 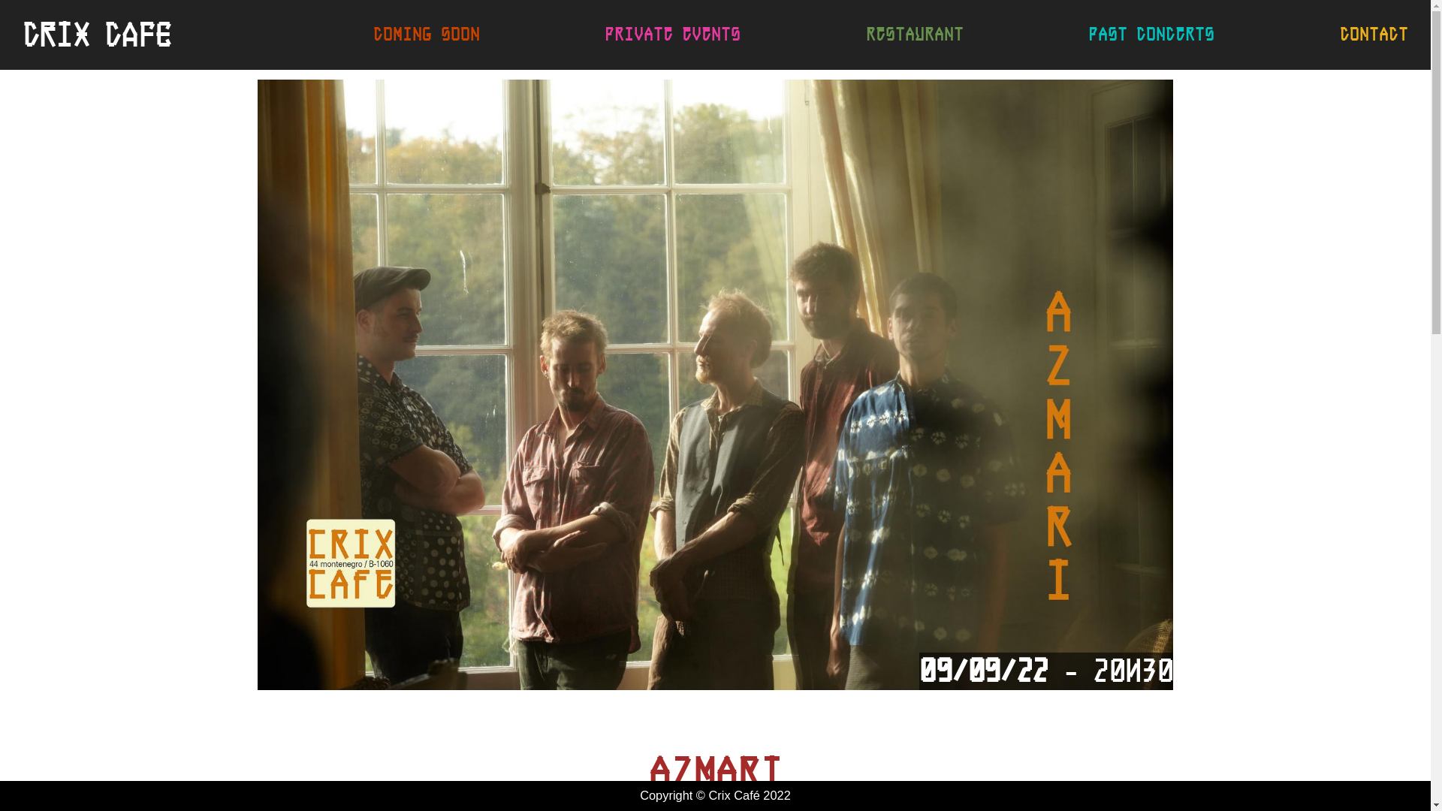 What do you see at coordinates (427, 35) in the screenshot?
I see `COMING SOON` at bounding box center [427, 35].